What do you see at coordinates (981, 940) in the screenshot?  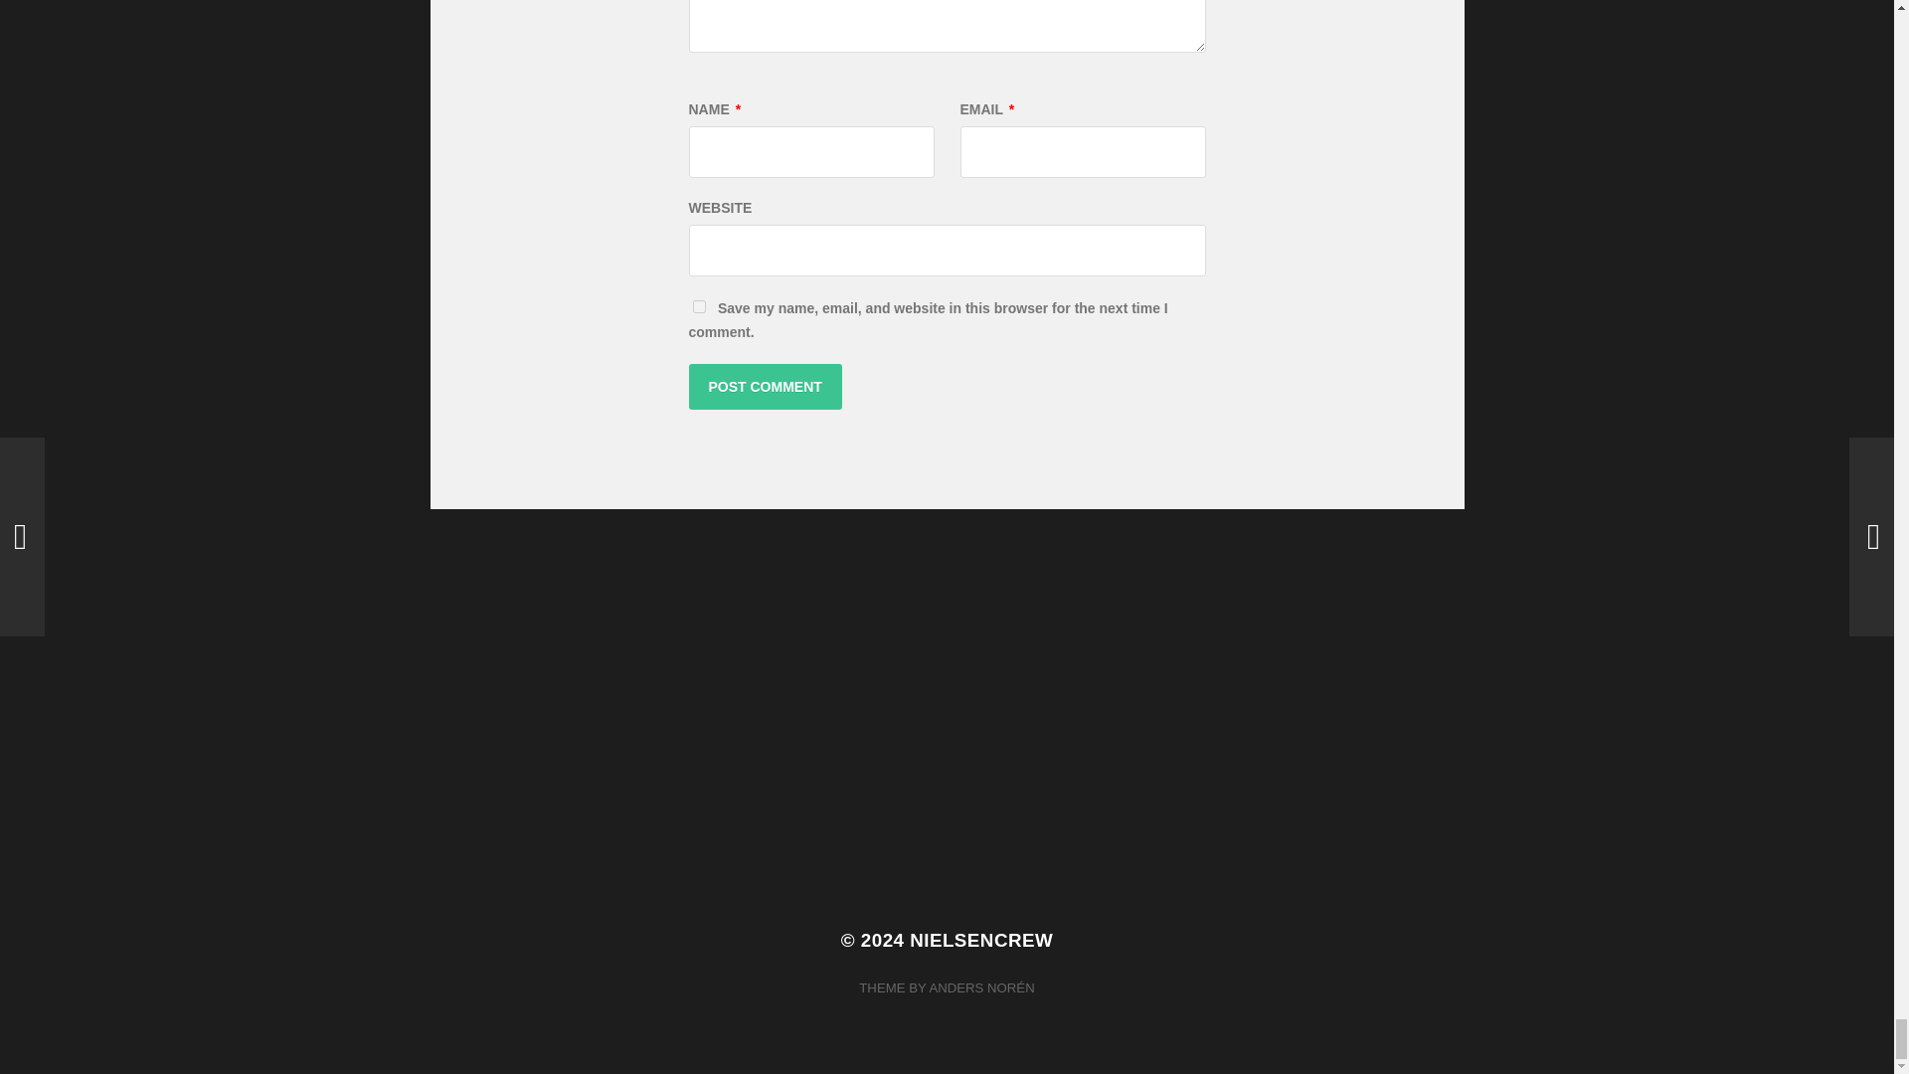 I see `NIELSENCREW` at bounding box center [981, 940].